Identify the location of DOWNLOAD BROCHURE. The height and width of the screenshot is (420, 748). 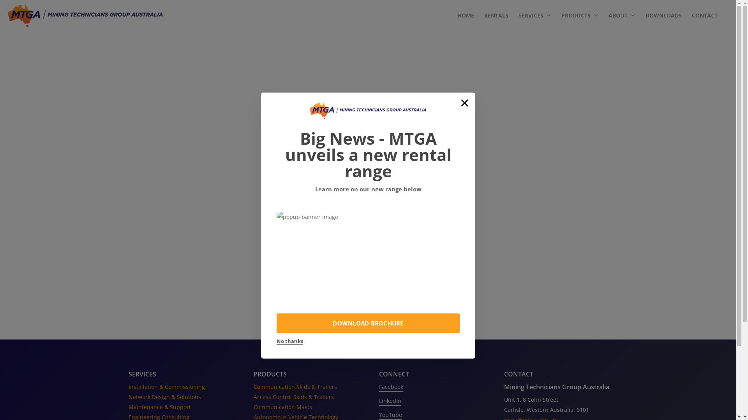
(368, 324).